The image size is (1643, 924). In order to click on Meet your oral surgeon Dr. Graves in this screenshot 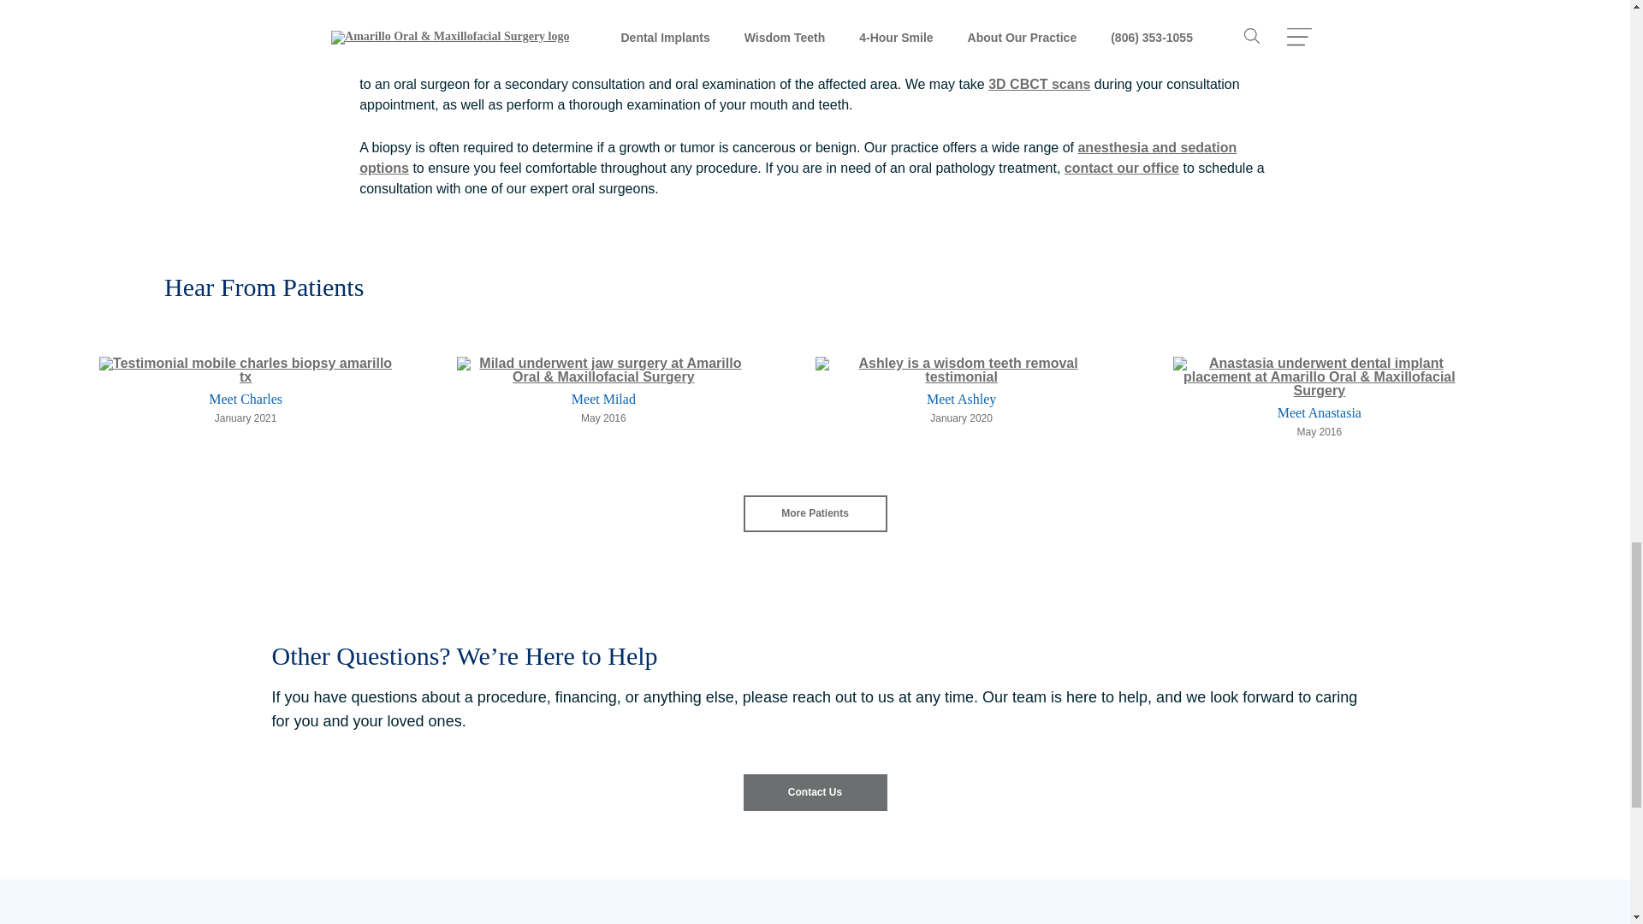, I will do `click(812, 43)`.